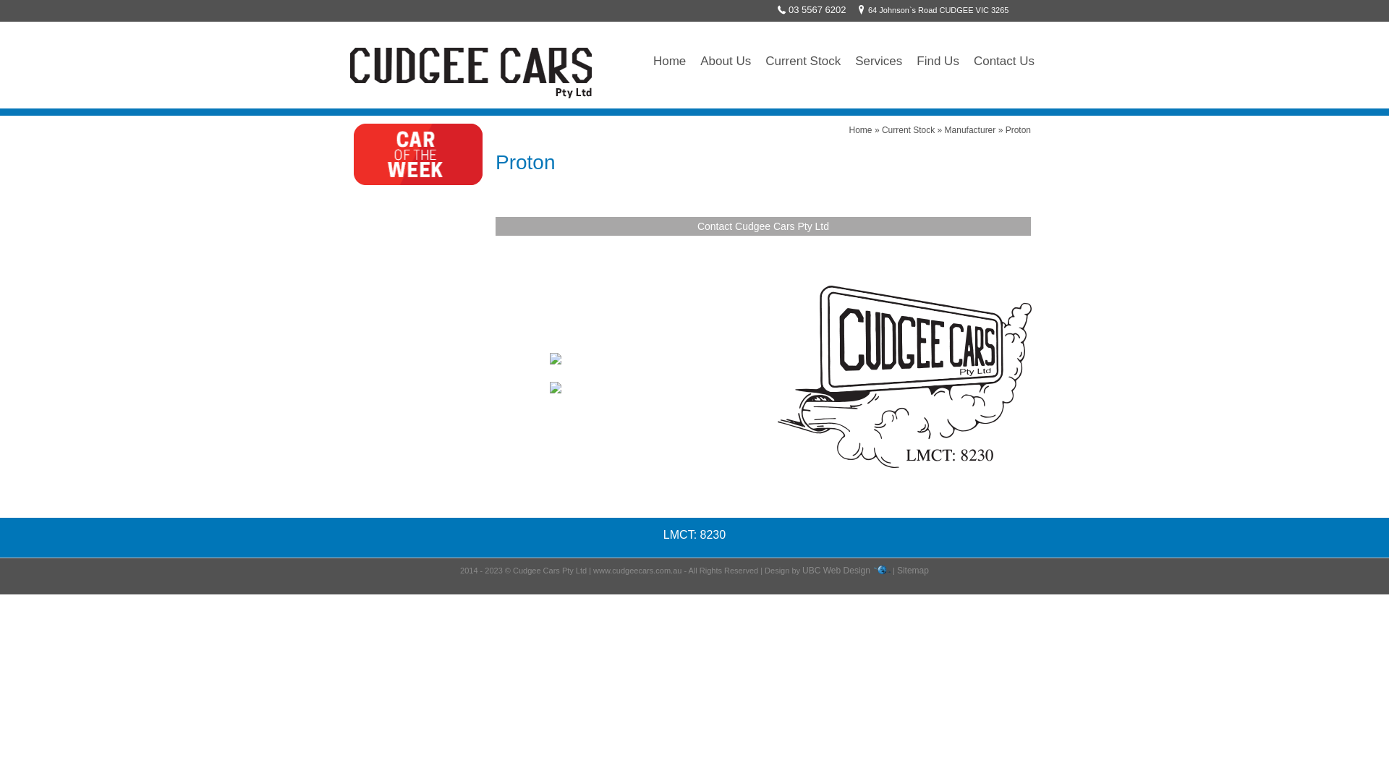 Image resolution: width=1389 pixels, height=781 pixels. I want to click on Home, so click(670, 61).